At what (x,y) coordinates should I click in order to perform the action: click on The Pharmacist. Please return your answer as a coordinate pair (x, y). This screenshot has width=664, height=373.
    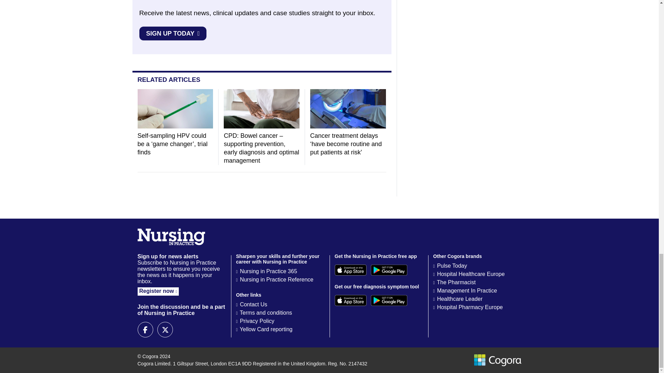
    Looking at the image, I should click on (456, 282).